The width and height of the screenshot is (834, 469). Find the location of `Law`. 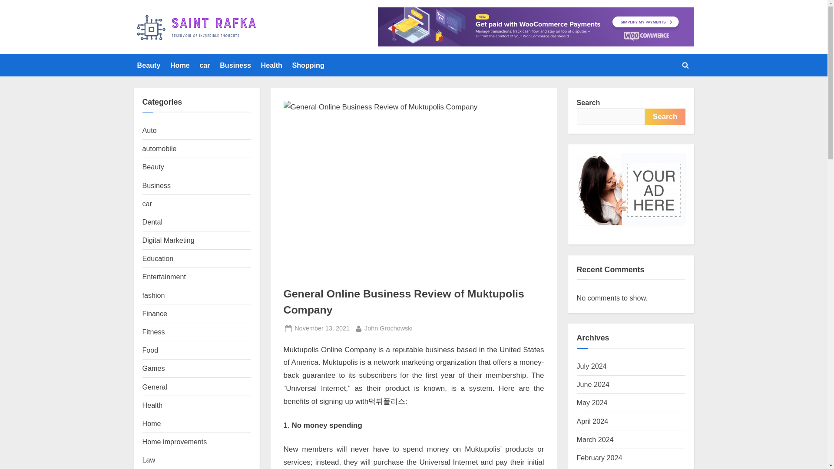

Law is located at coordinates (149, 459).